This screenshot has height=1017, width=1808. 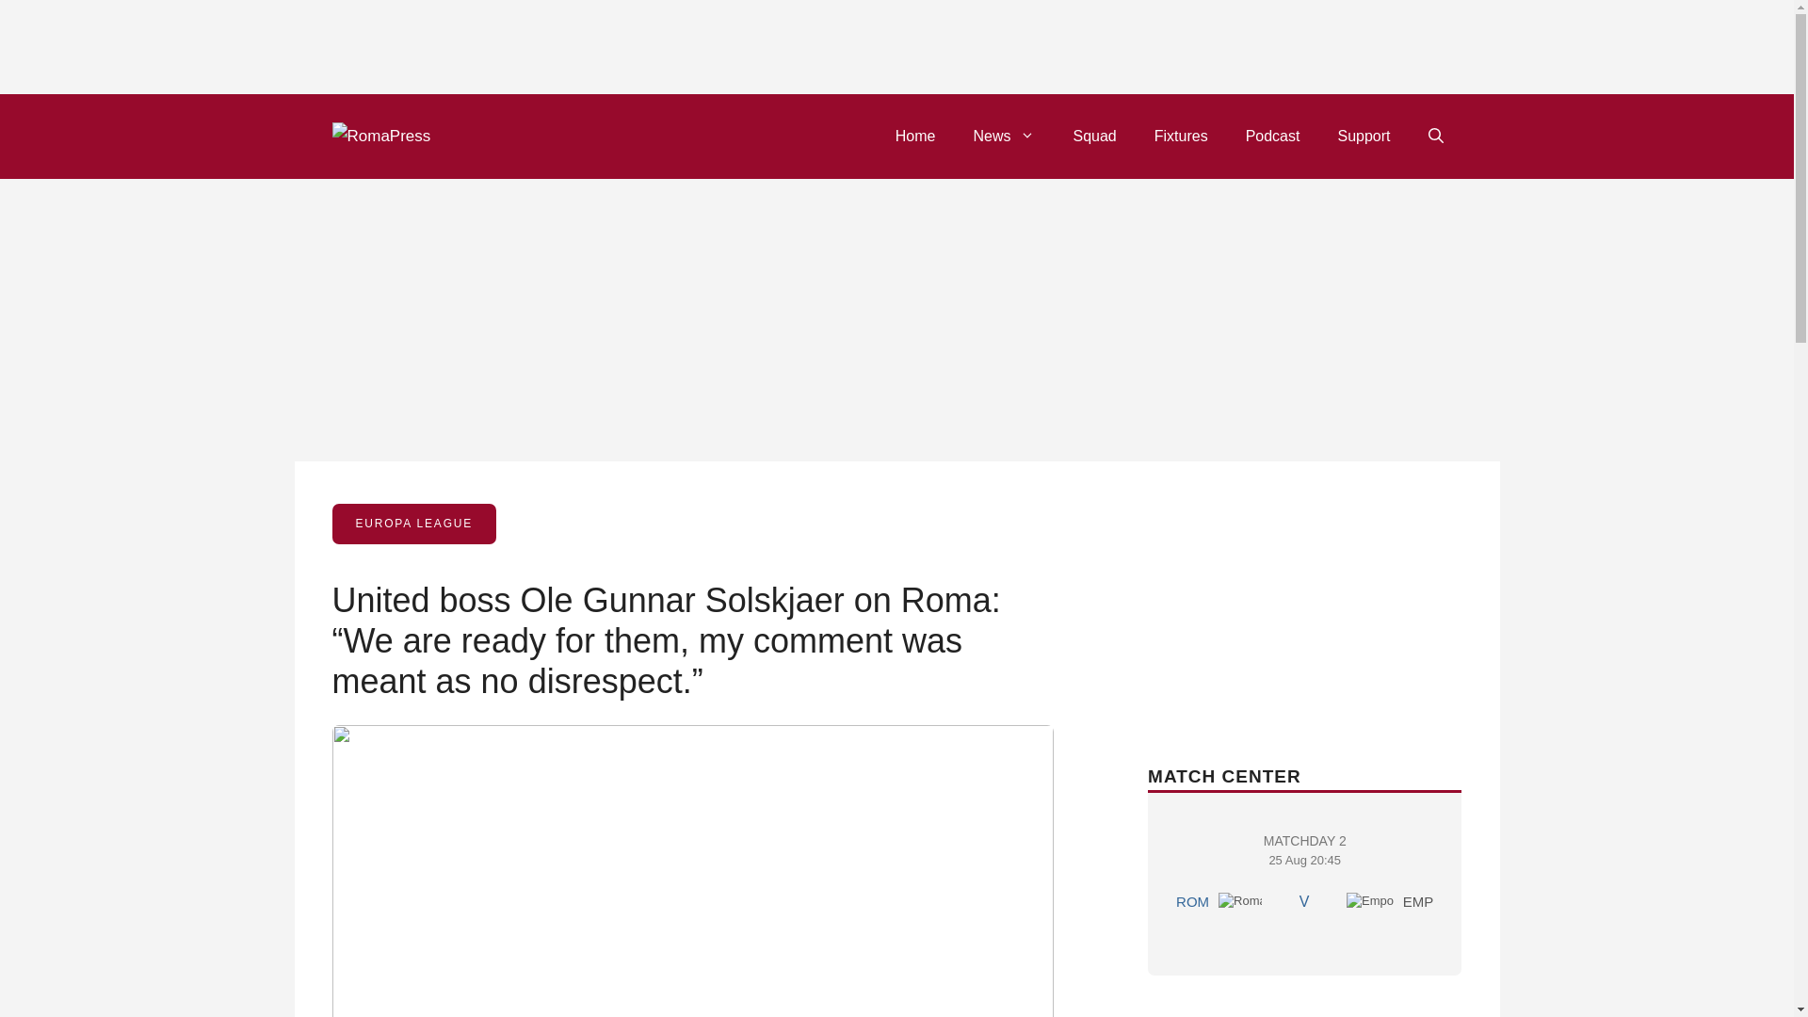 I want to click on ROM, so click(x=1094, y=136).